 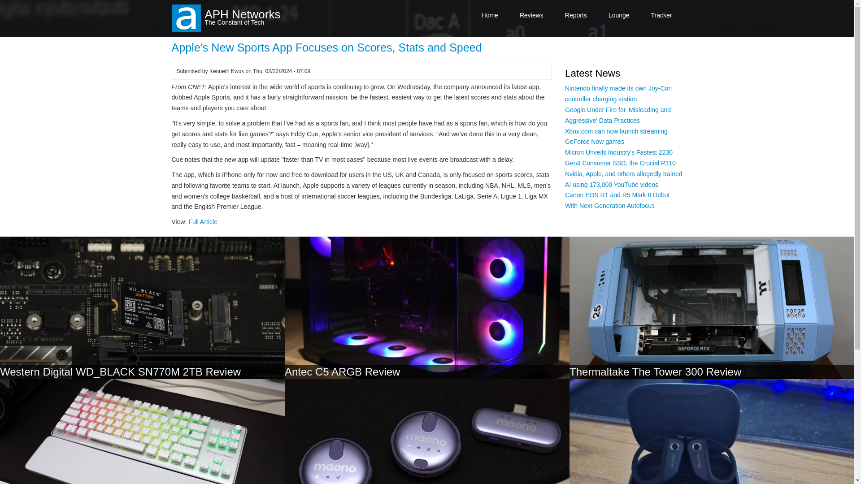 What do you see at coordinates (242, 14) in the screenshot?
I see `Home` at bounding box center [242, 14].